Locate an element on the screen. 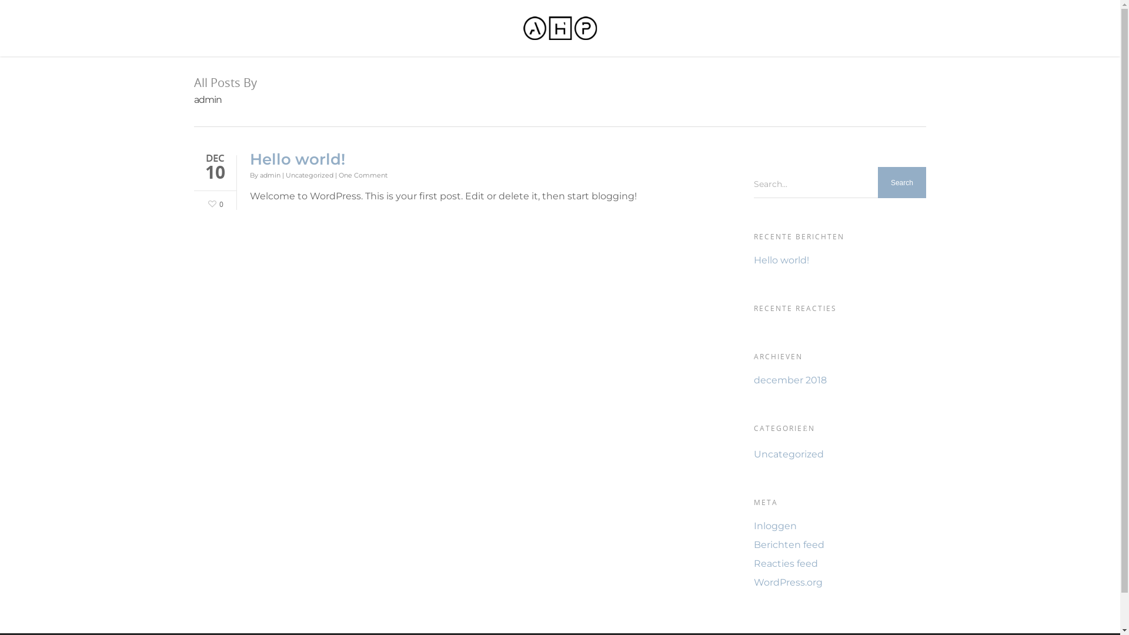 The height and width of the screenshot is (635, 1129). Reacties feed is located at coordinates (840, 564).